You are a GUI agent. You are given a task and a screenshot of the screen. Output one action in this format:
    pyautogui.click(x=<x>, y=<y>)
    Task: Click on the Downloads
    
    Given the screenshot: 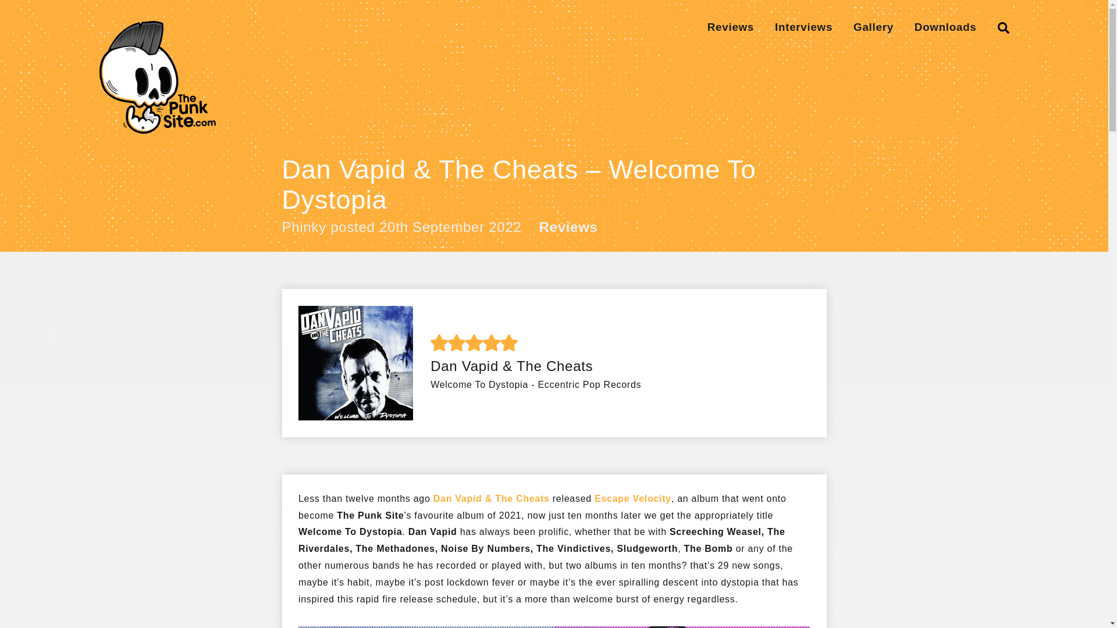 What is the action you would take?
    pyautogui.click(x=945, y=27)
    